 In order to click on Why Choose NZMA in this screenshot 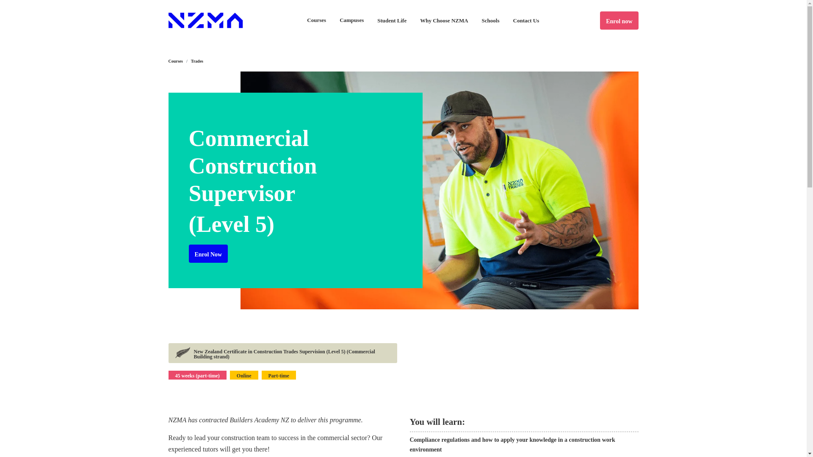, I will do `click(444, 19)`.